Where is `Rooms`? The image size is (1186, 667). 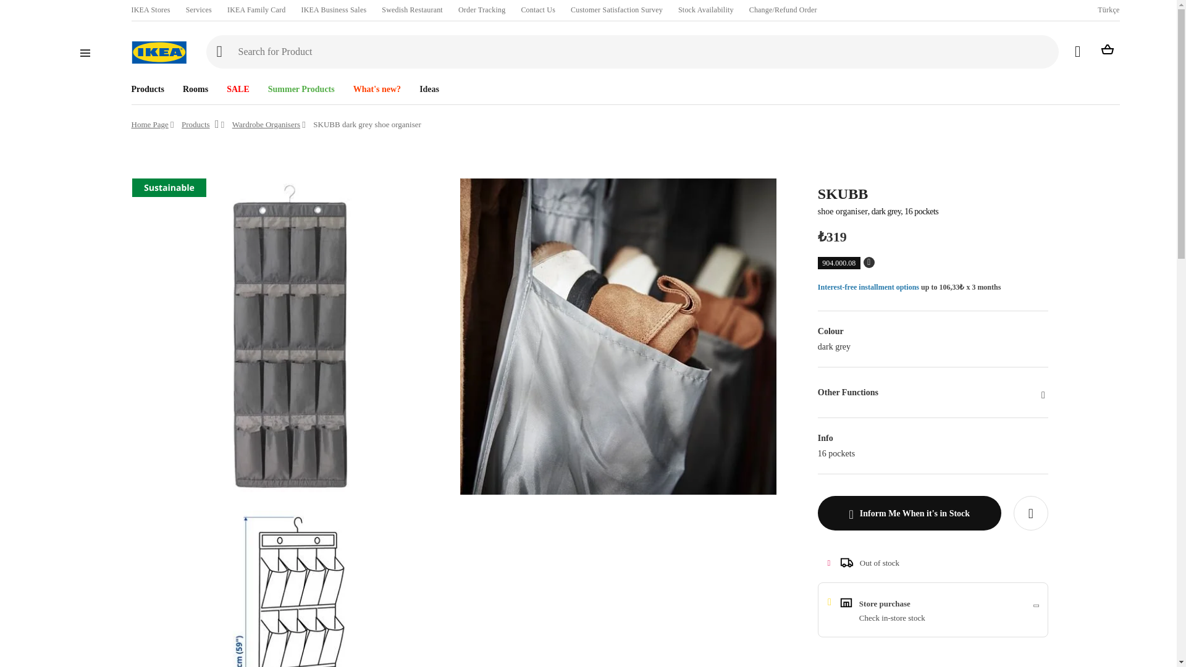
Rooms is located at coordinates (187, 85).